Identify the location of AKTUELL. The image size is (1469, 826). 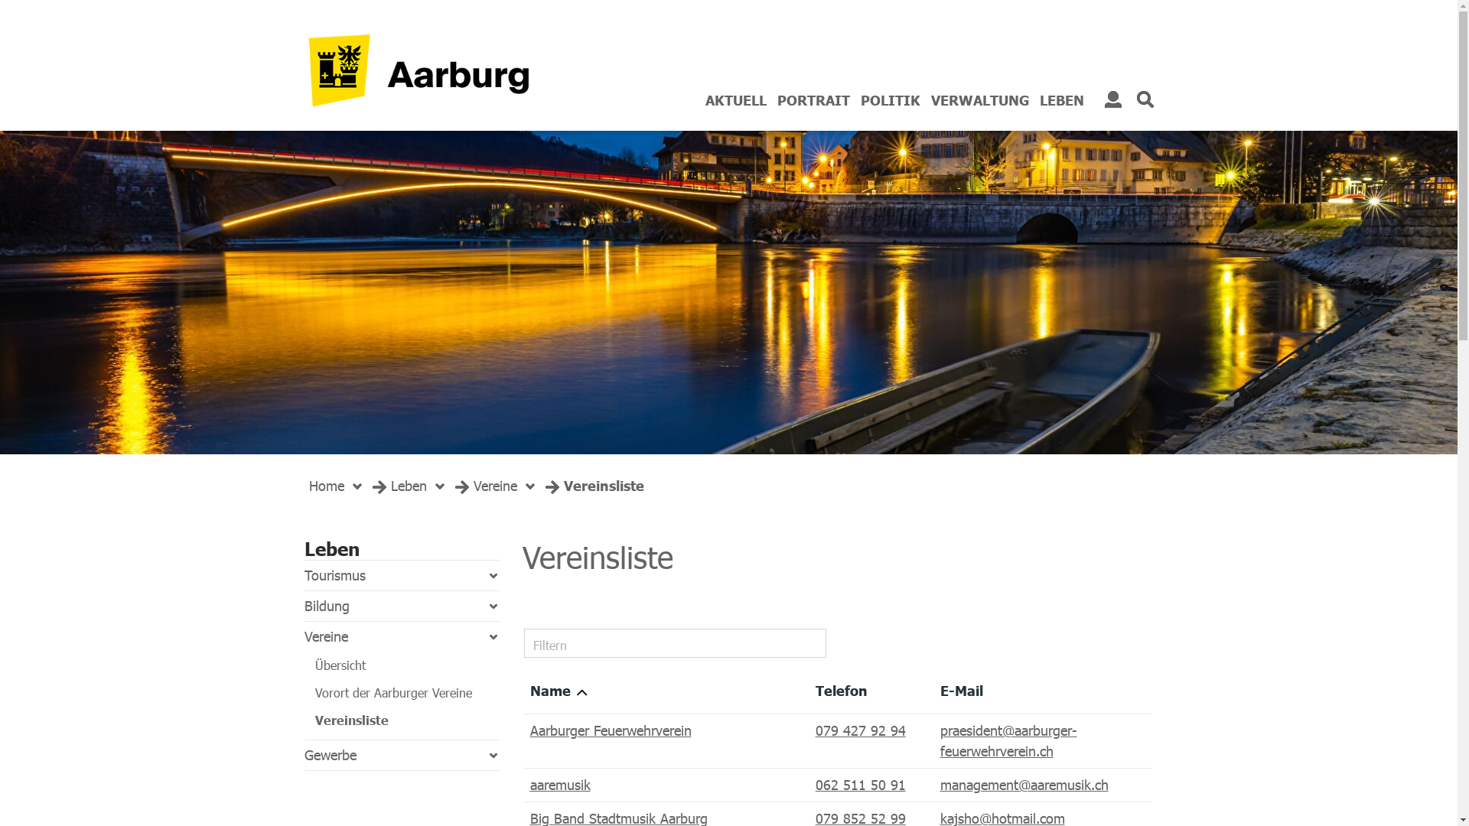
(736, 112).